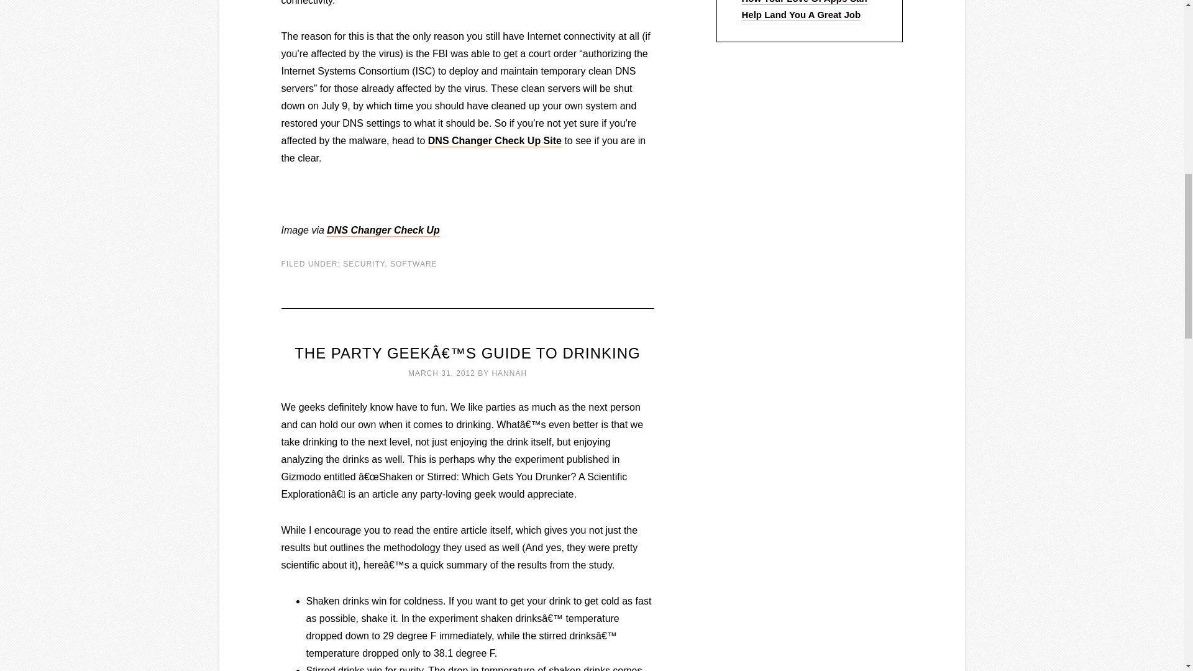 The image size is (1193, 671). What do you see at coordinates (383, 231) in the screenshot?
I see `DNS Changer Check Up` at bounding box center [383, 231].